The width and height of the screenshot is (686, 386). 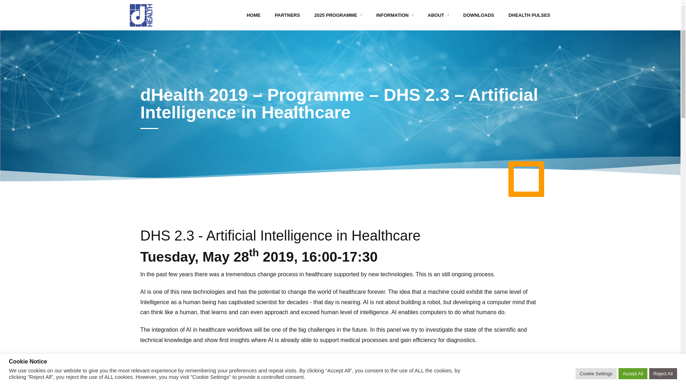 What do you see at coordinates (438, 15) in the screenshot?
I see `ABOUT` at bounding box center [438, 15].